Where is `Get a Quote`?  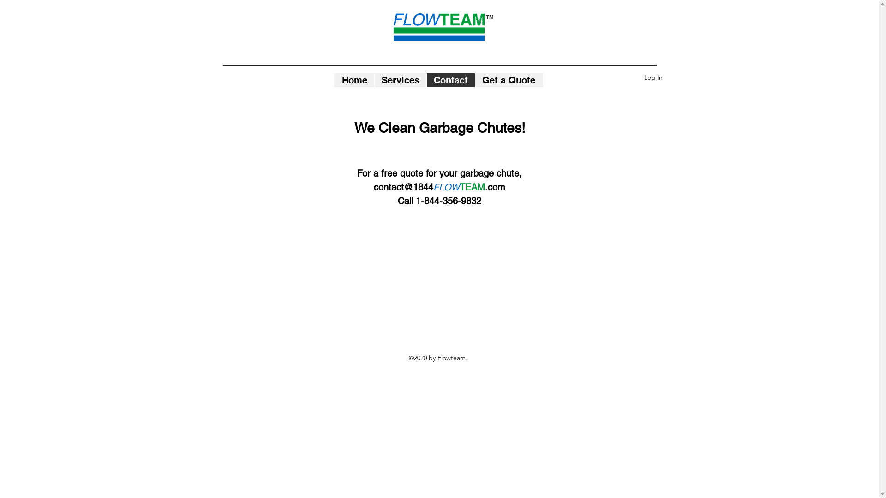
Get a Quote is located at coordinates (508, 80).